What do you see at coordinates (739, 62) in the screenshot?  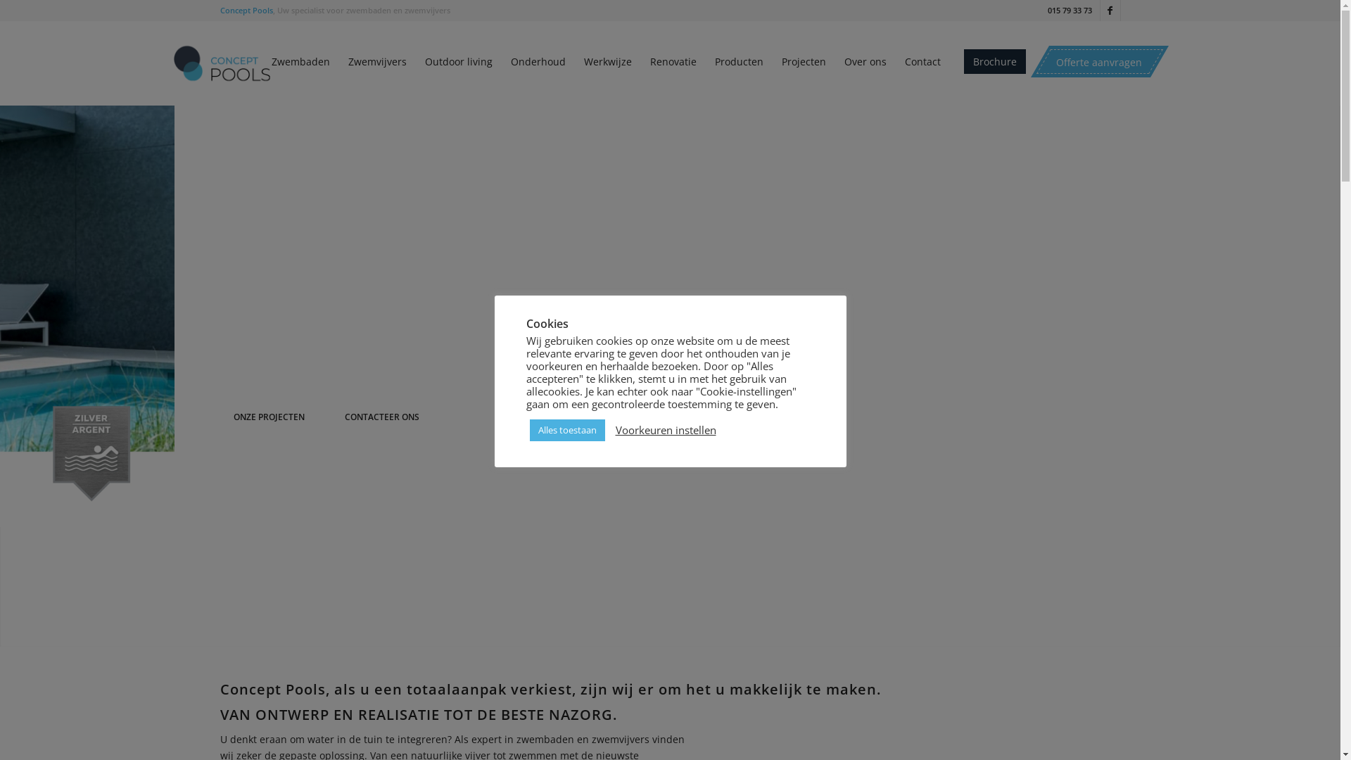 I see `Producten` at bounding box center [739, 62].